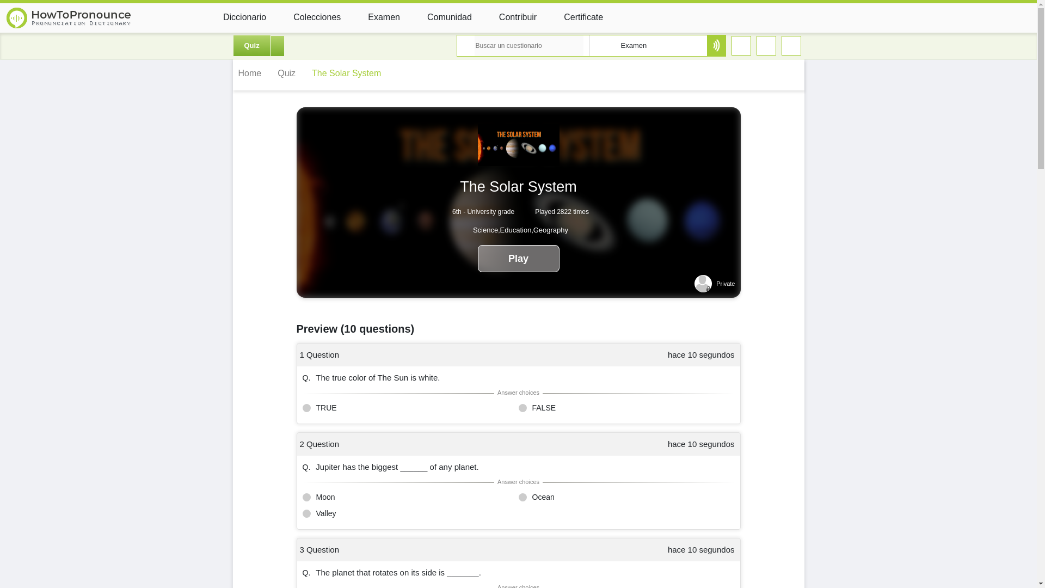  Describe the element at coordinates (599, 45) in the screenshot. I see `Examen` at that location.